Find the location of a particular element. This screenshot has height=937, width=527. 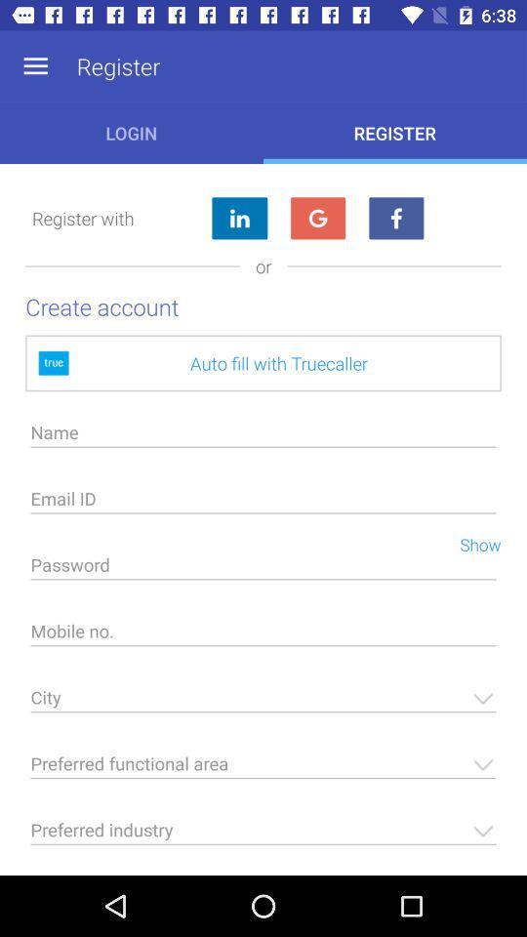

show options for selected field is located at coordinates (263, 769).